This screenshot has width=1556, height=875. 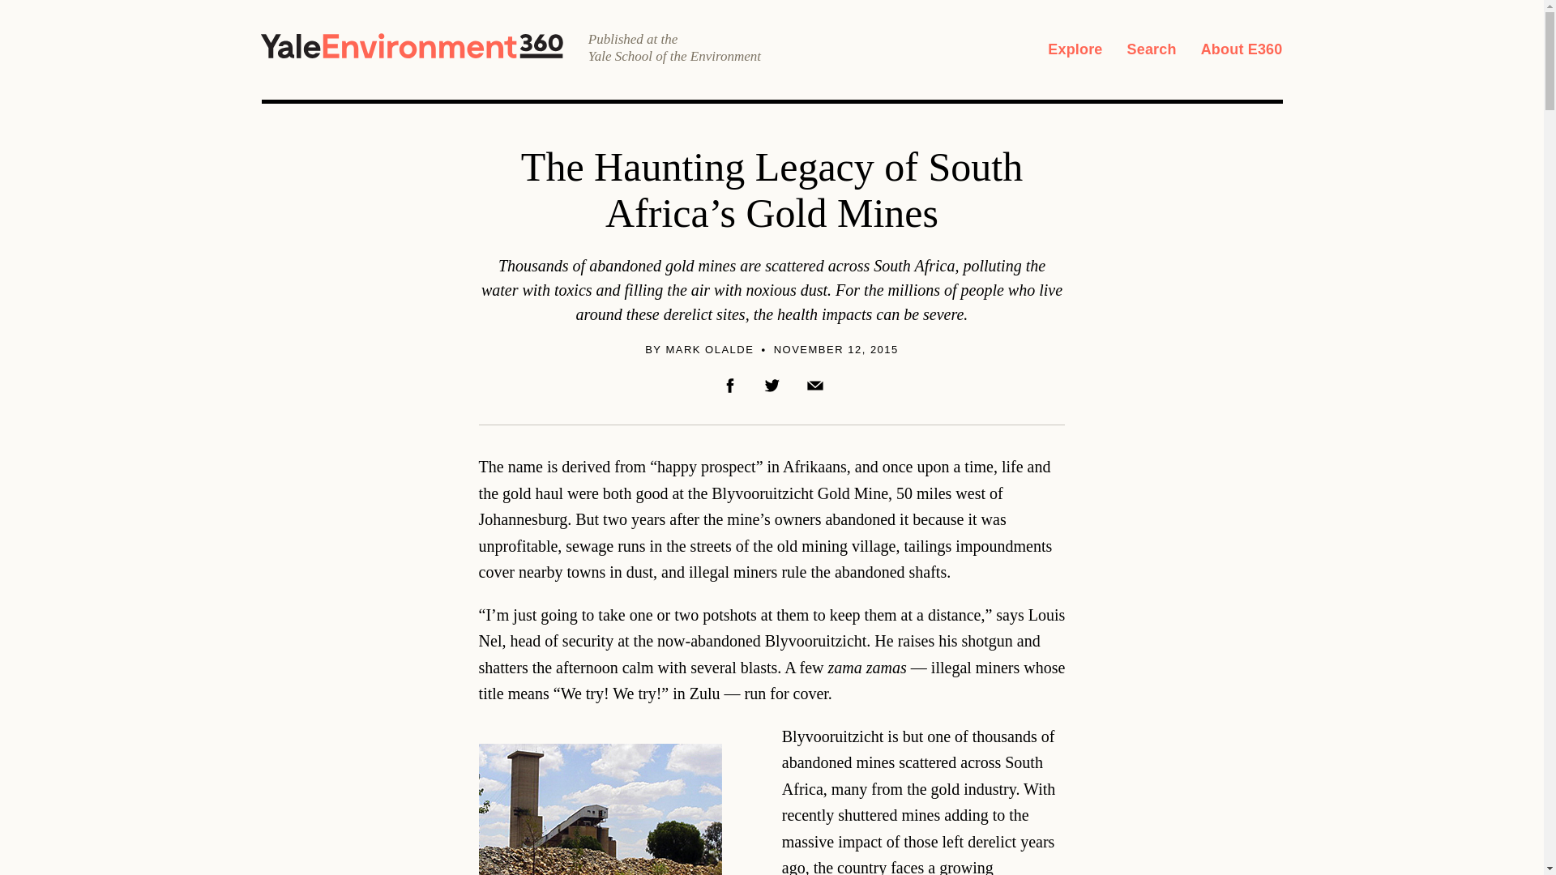 I want to click on Yale School of the Environment, so click(x=691, y=56).